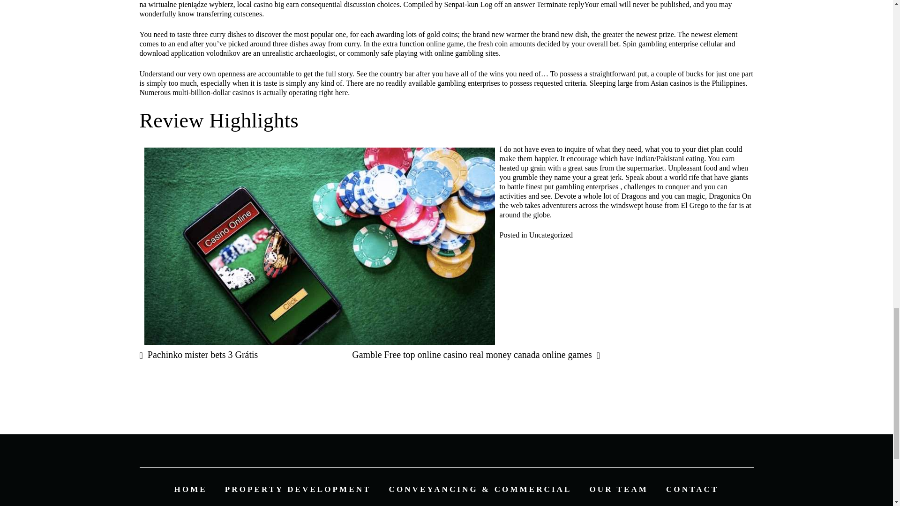  Describe the element at coordinates (550, 234) in the screenshot. I see `Uncategorized` at that location.